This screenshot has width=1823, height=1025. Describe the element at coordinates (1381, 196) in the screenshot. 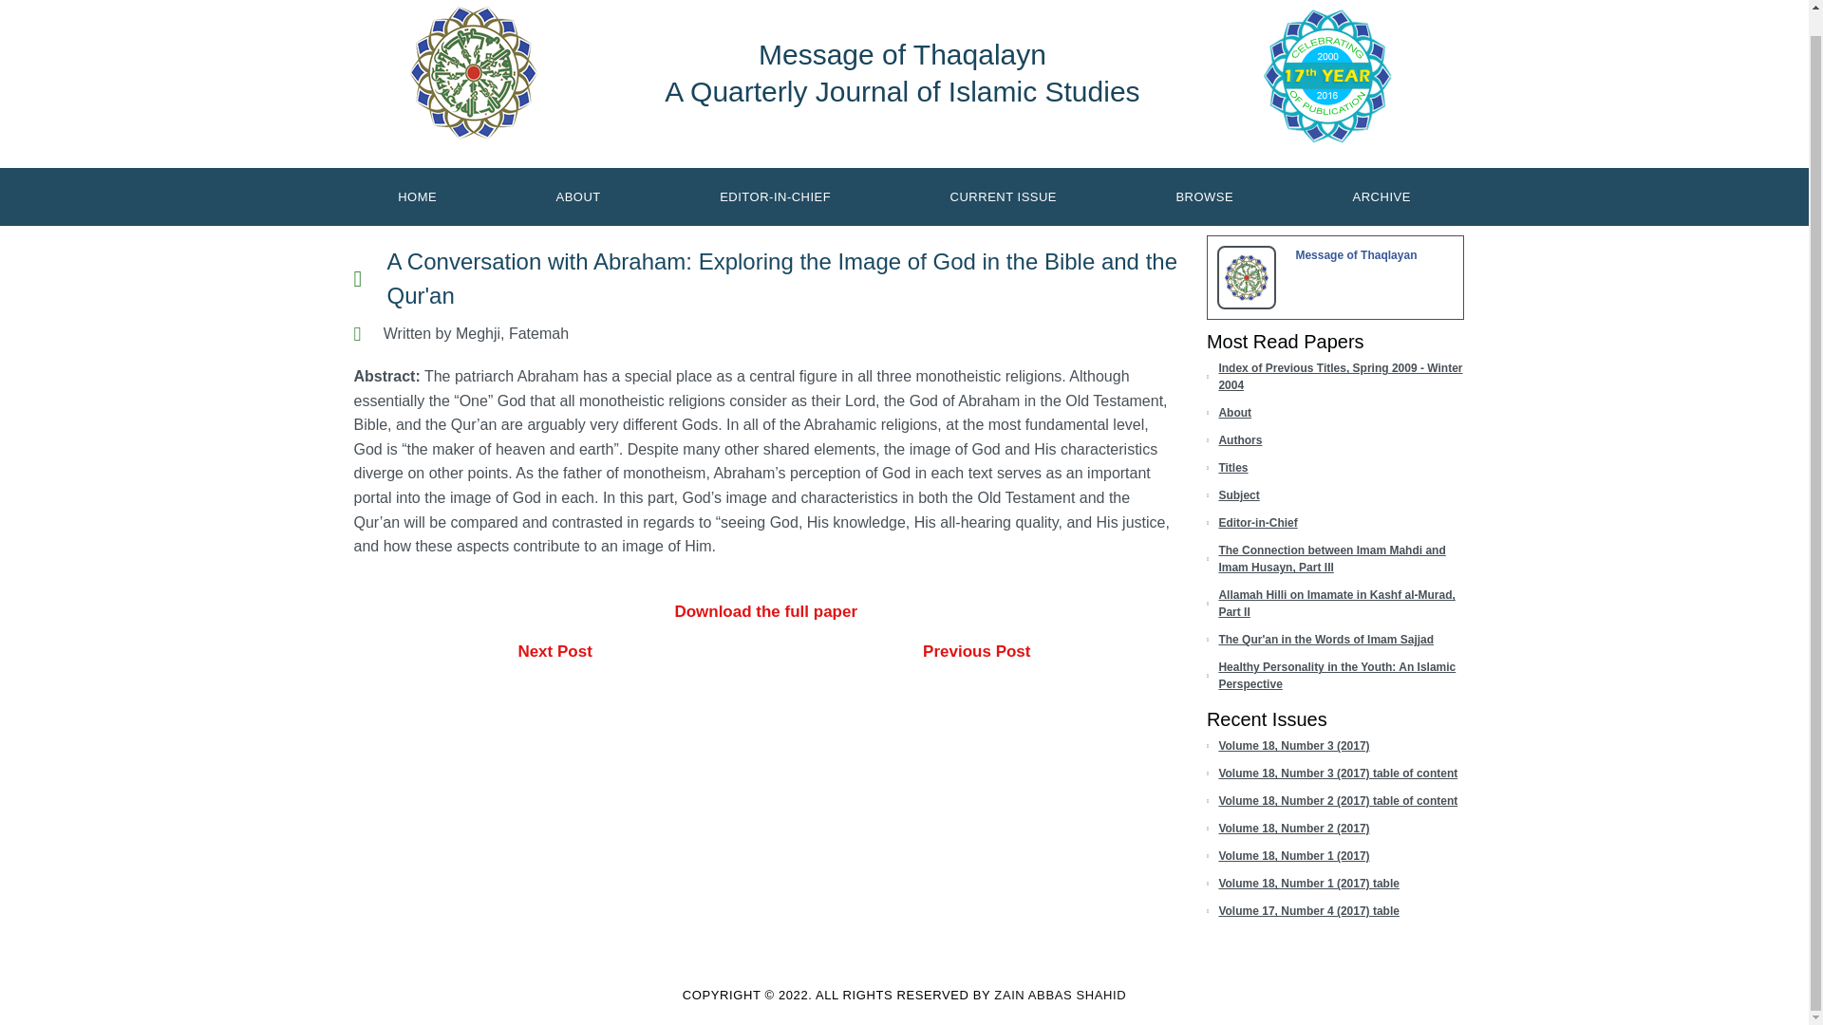

I see `ARCHIVE` at that location.